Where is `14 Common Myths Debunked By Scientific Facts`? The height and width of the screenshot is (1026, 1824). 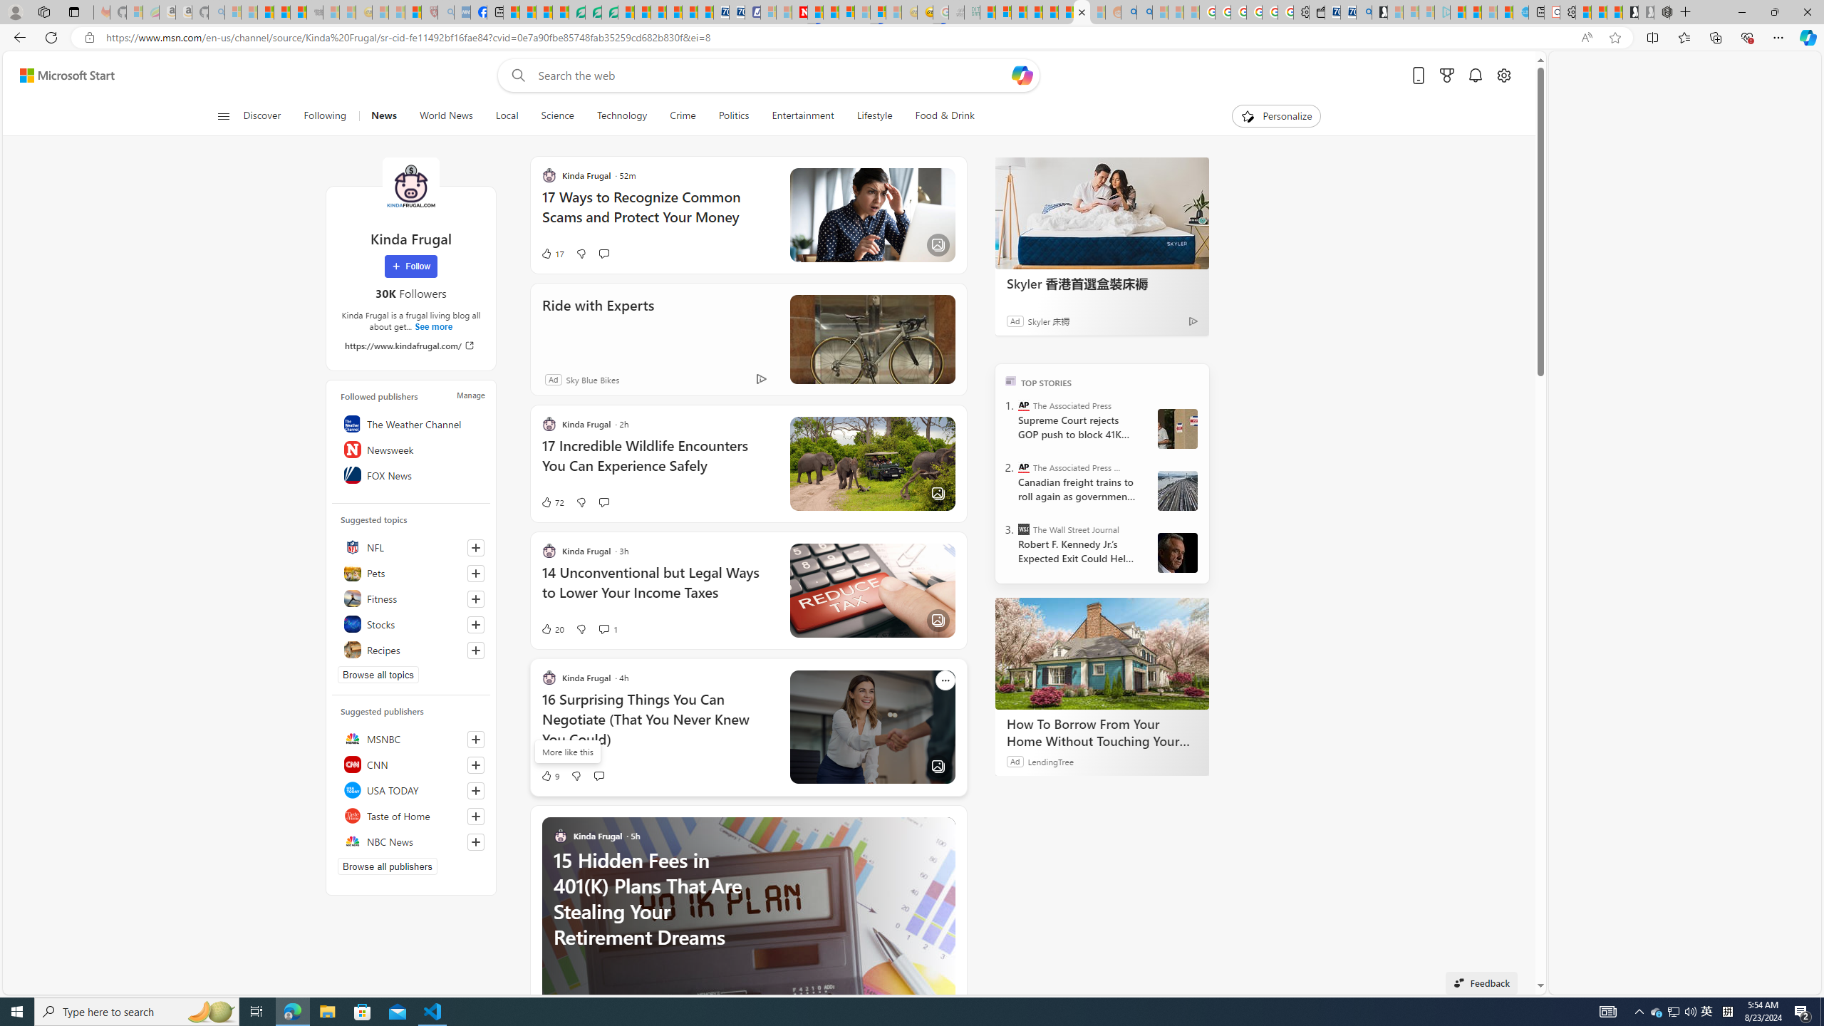
14 Common Myths Debunked By Scientific Facts is located at coordinates (831, 12).